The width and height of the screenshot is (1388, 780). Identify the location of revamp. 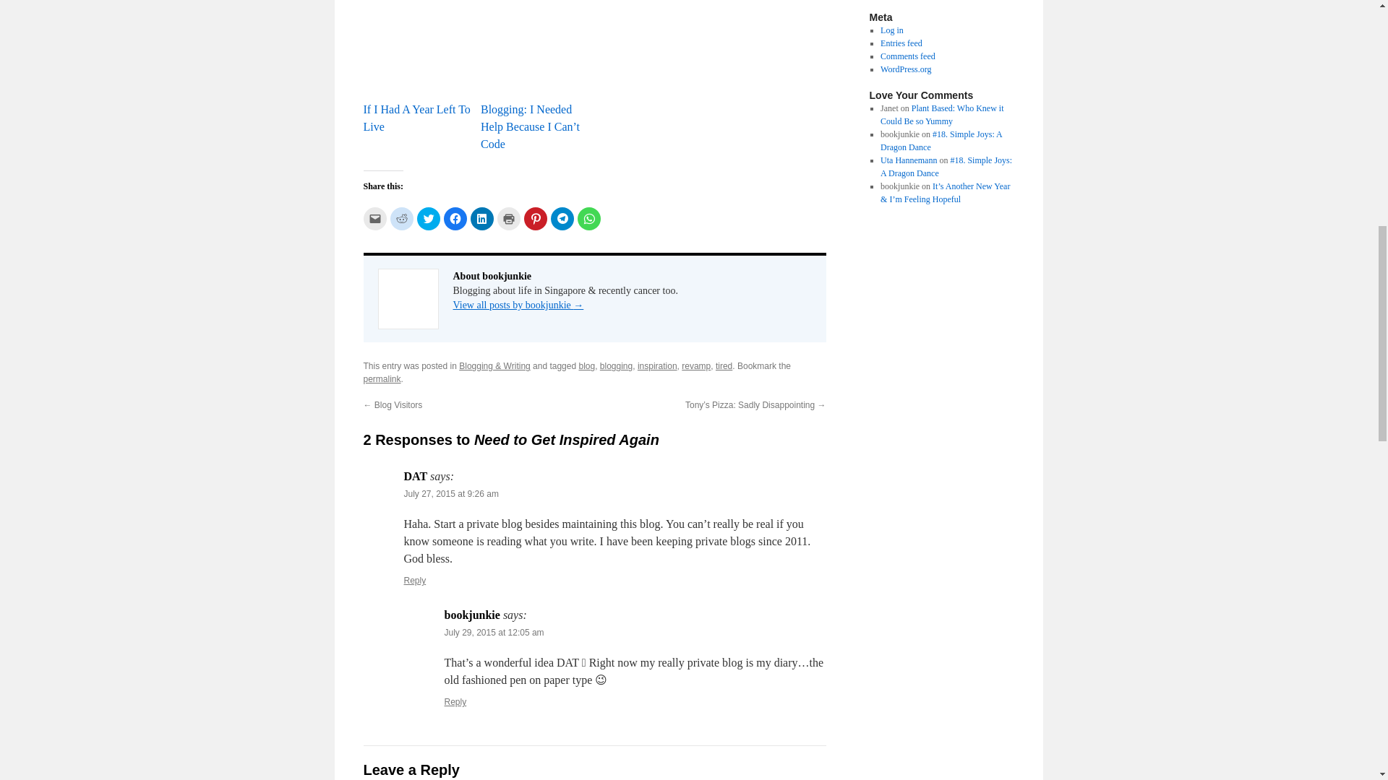
(695, 366).